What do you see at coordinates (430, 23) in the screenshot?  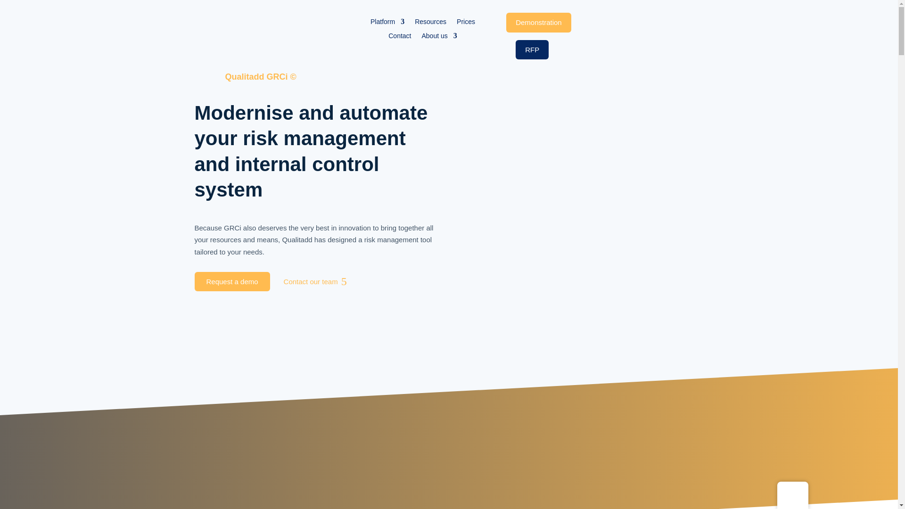 I see `Resources` at bounding box center [430, 23].